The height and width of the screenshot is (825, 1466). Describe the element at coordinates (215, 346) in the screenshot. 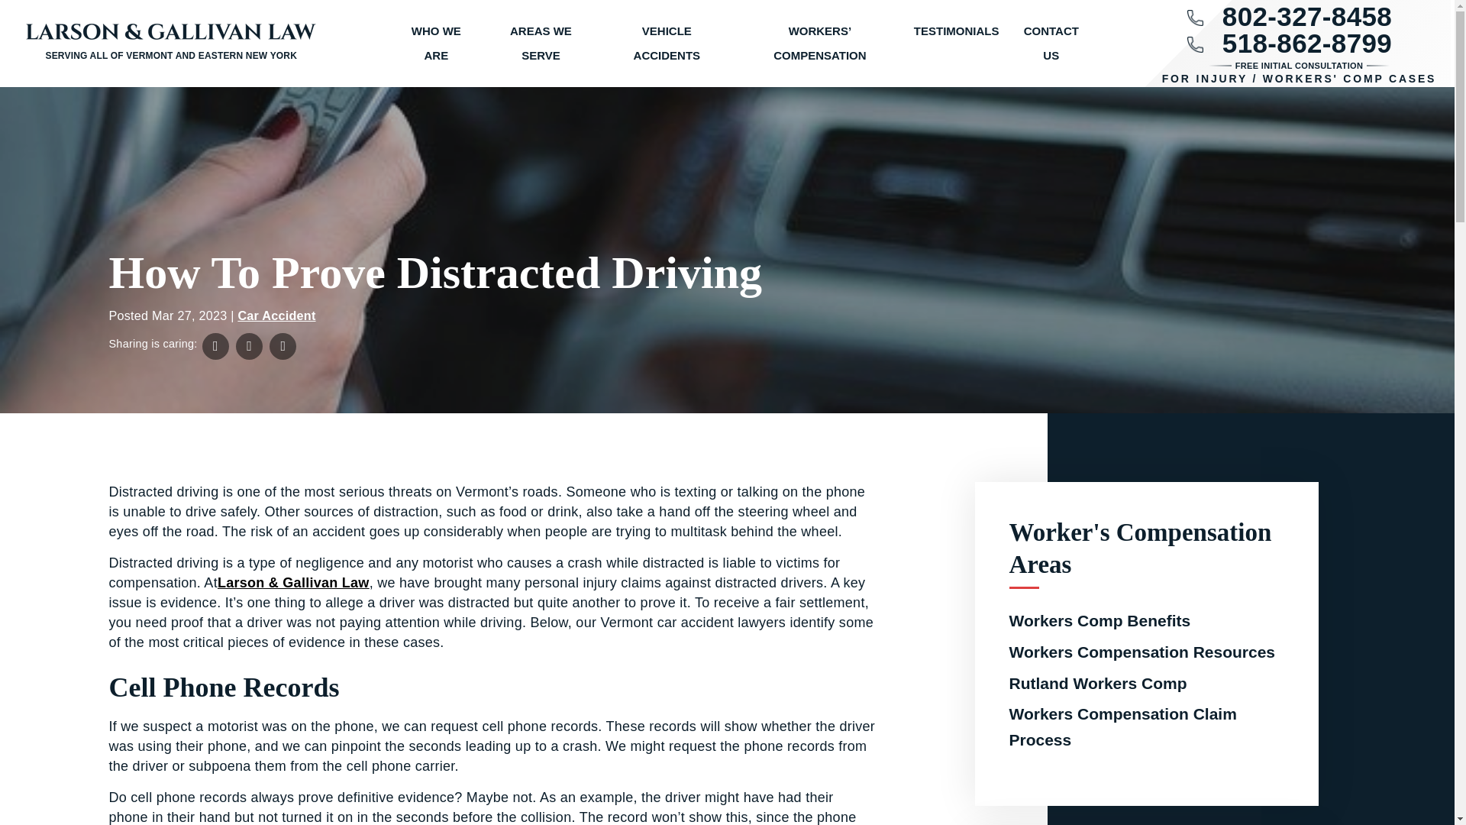

I see `Share on Facebook` at that location.